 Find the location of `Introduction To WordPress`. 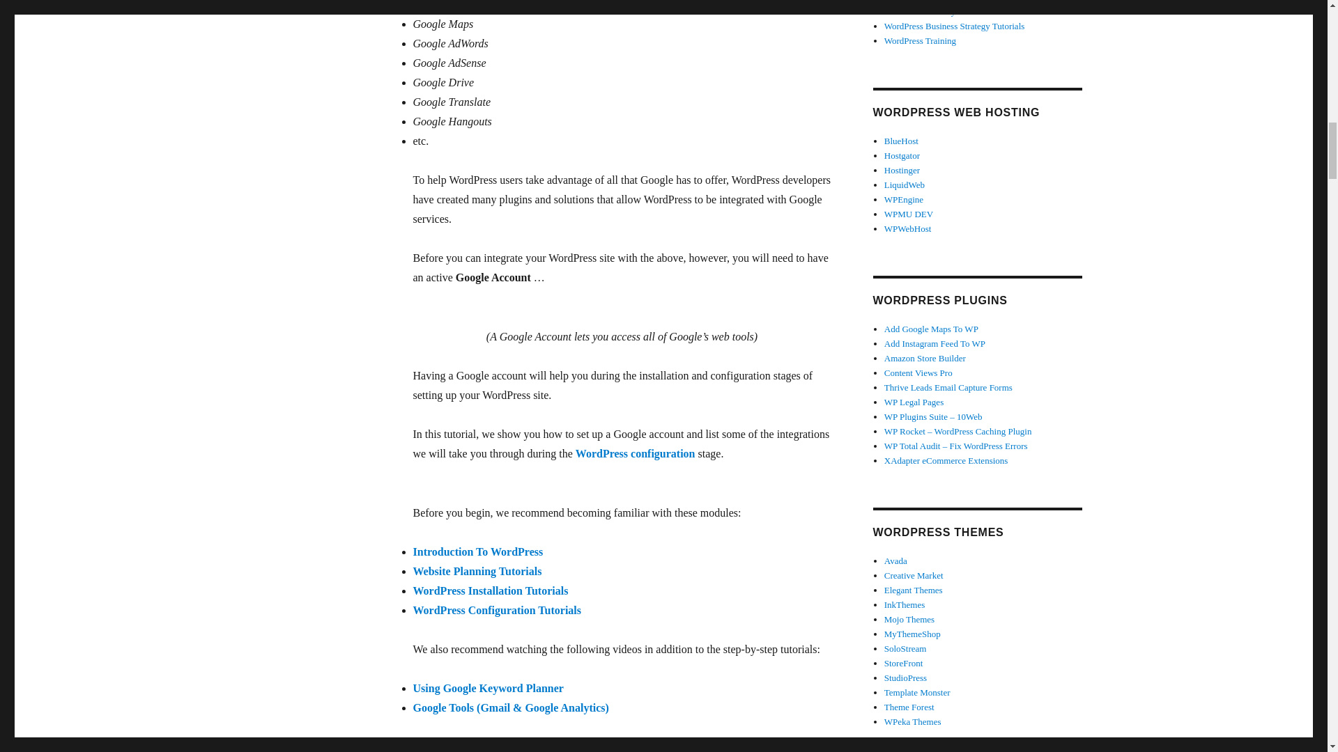

Introduction To WordPress is located at coordinates (477, 551).